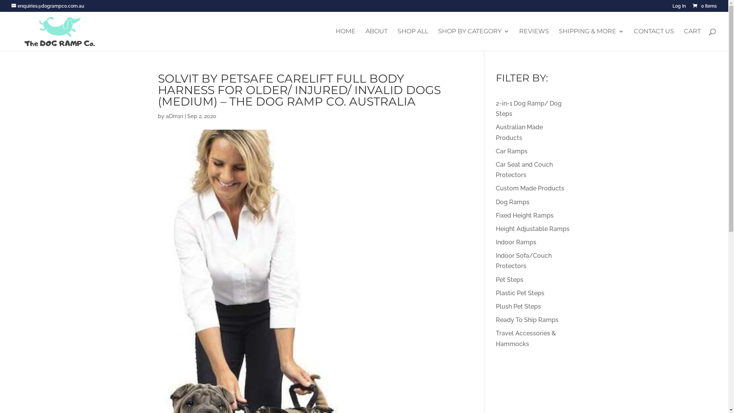 The height and width of the screenshot is (413, 734). I want to click on aDm1n, so click(174, 116).